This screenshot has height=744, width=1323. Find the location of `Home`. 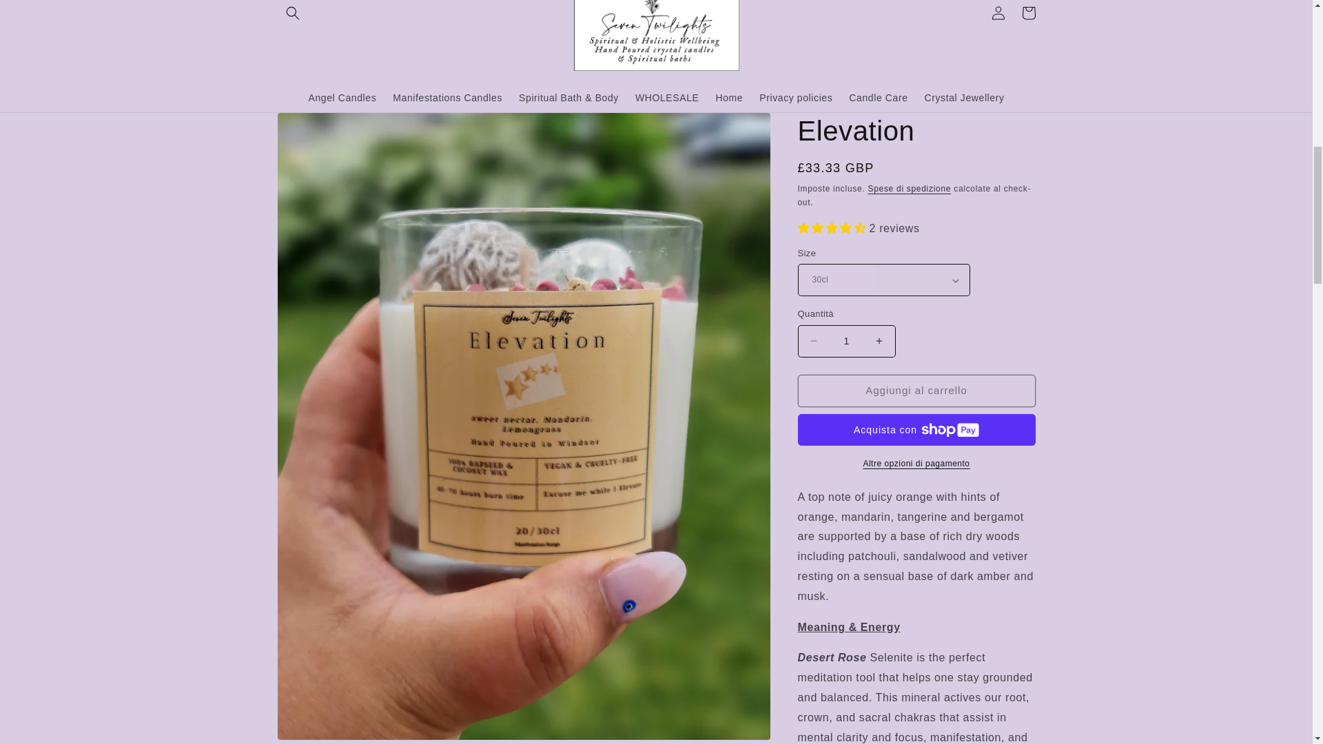

Home is located at coordinates (729, 98).